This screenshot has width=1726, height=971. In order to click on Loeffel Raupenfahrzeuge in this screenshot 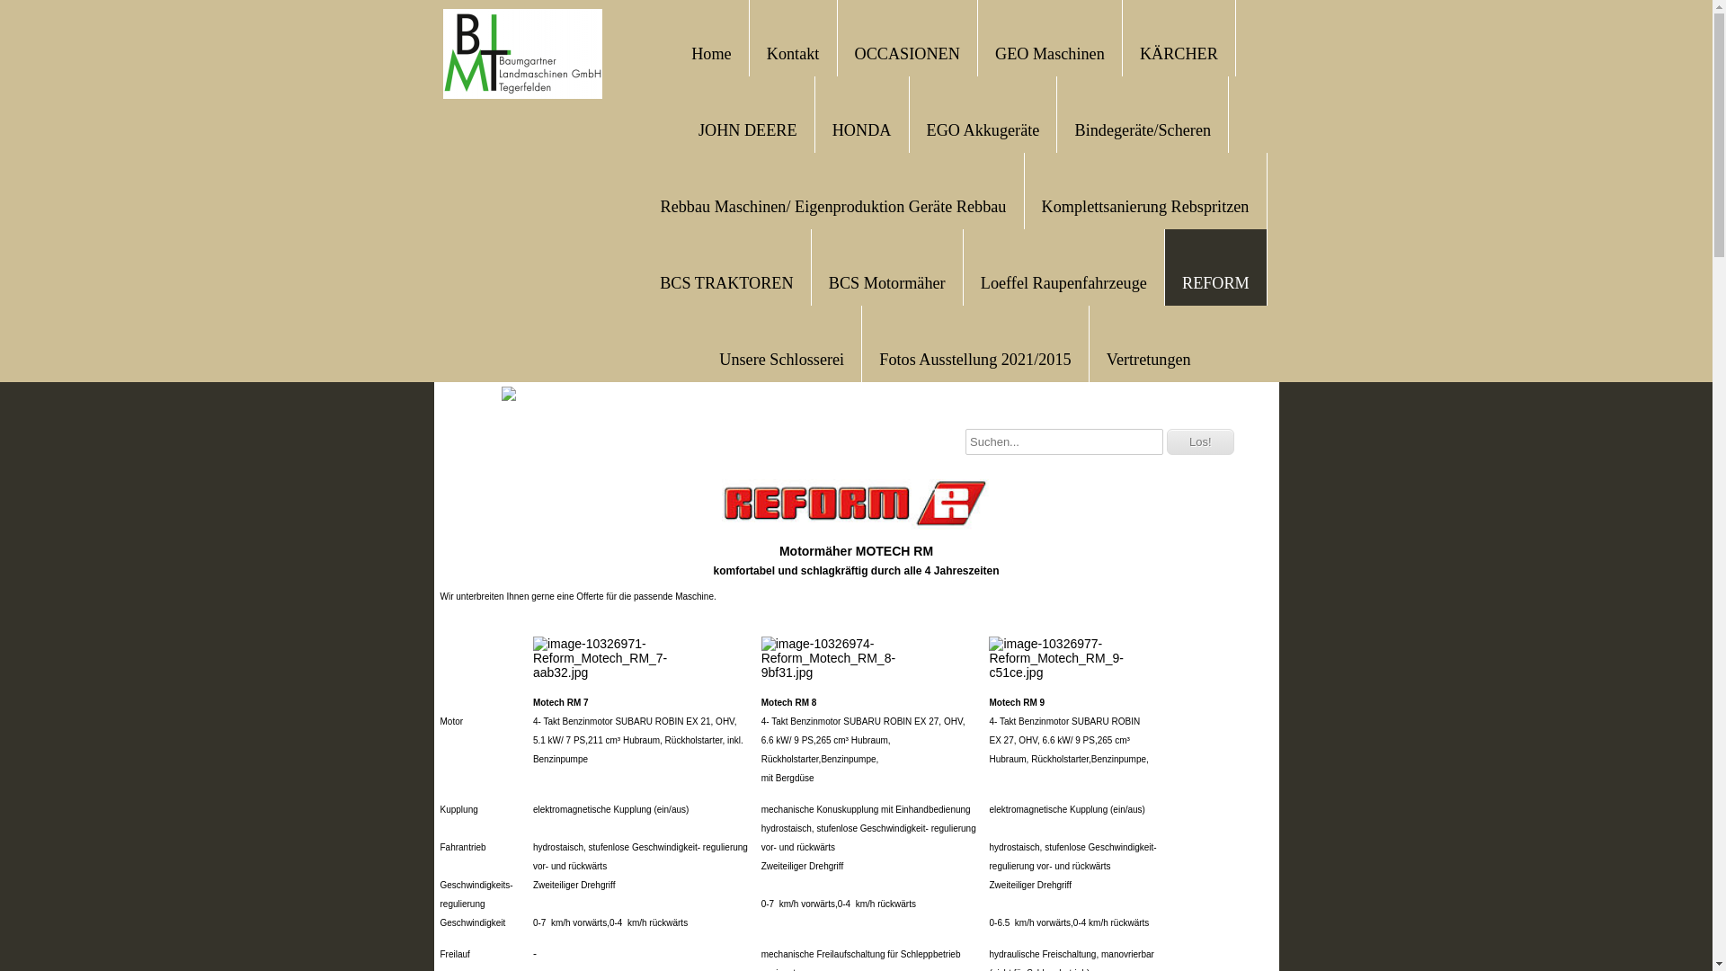, I will do `click(1064, 281)`.